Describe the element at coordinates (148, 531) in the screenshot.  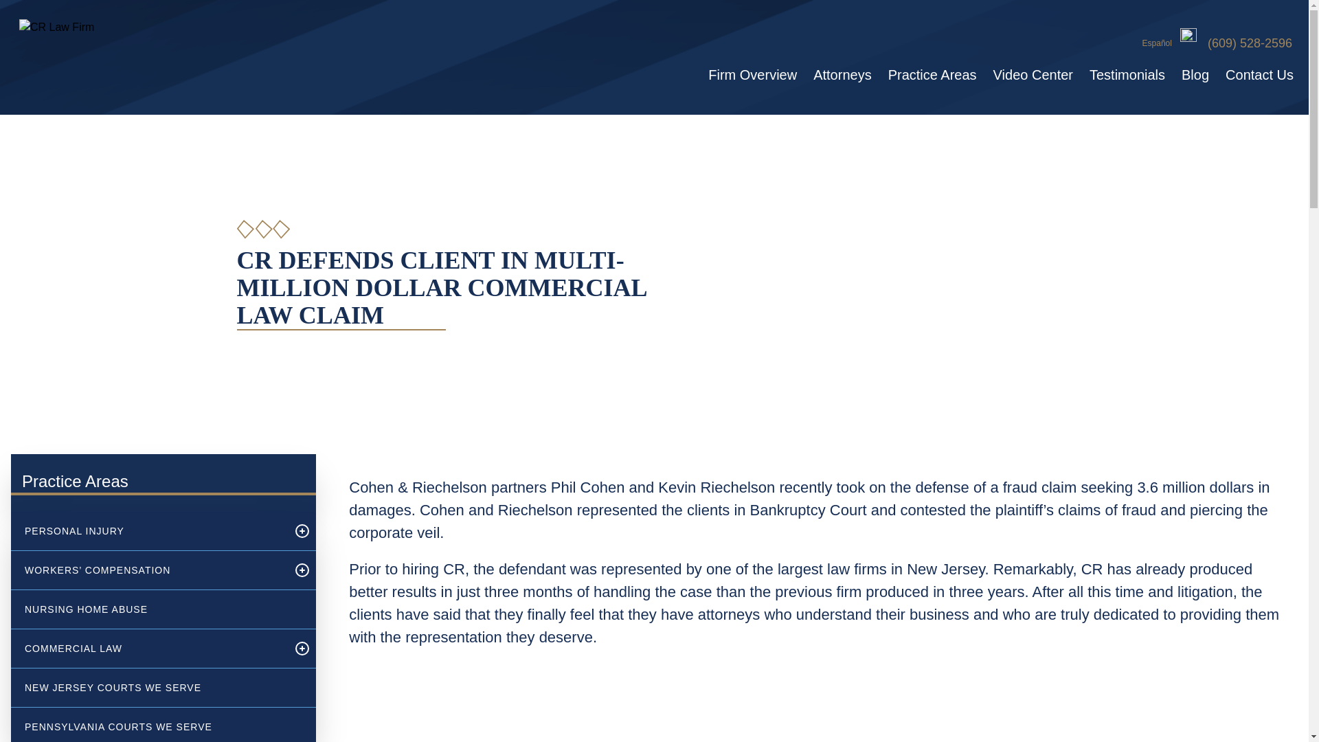
I see `PERSONAL INJURY` at that location.